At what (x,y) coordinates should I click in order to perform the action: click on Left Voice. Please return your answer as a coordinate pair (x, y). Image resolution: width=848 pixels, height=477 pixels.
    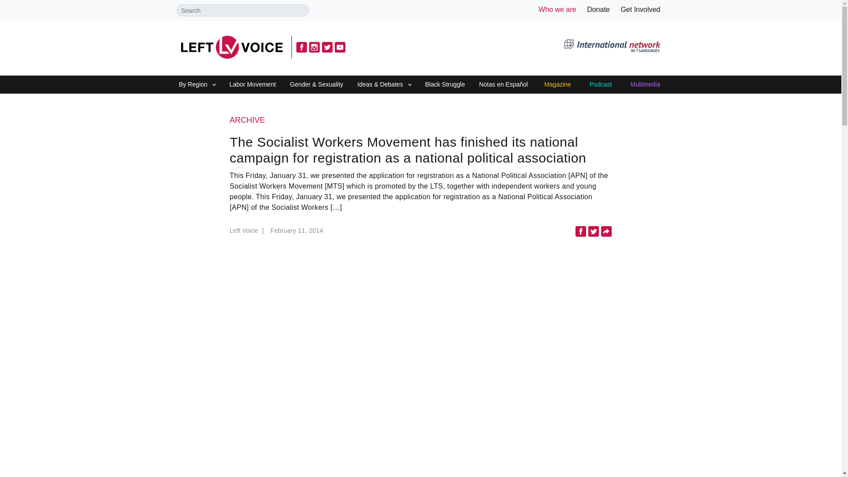
    Looking at the image, I should click on (248, 233).